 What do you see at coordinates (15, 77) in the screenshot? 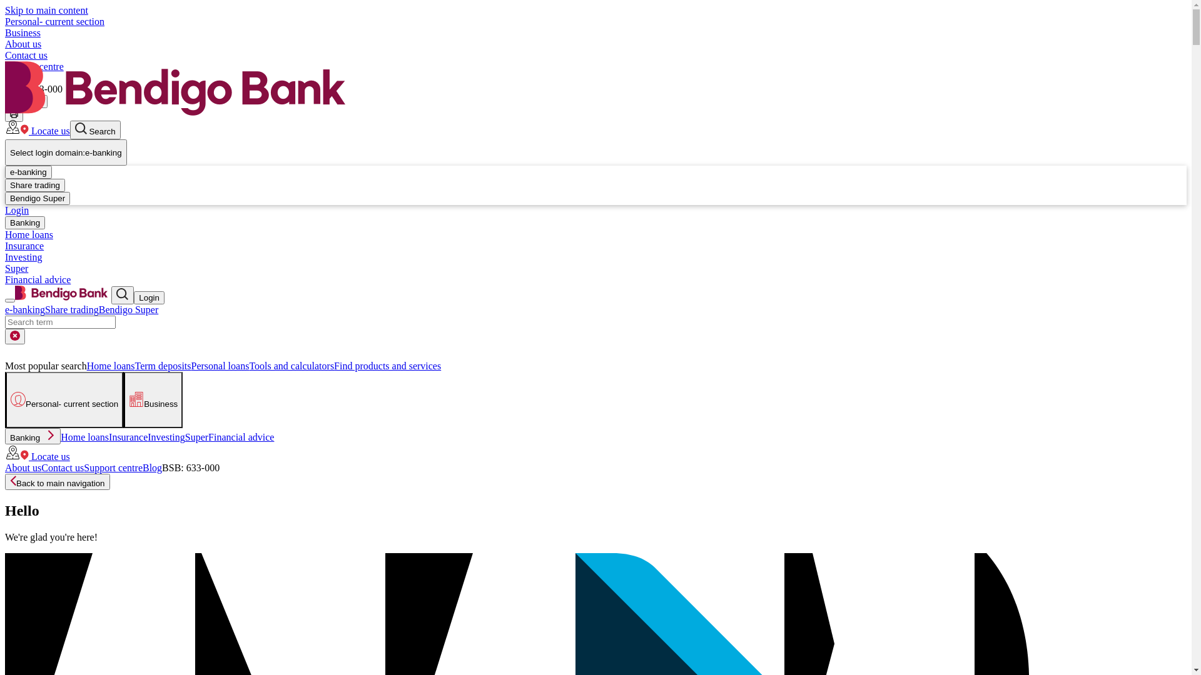
I see `Blog` at bounding box center [15, 77].